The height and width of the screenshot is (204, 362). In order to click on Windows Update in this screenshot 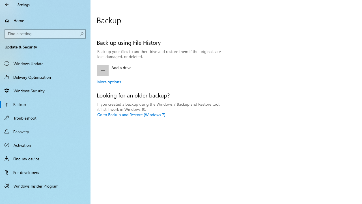, I will do `click(45, 63)`.